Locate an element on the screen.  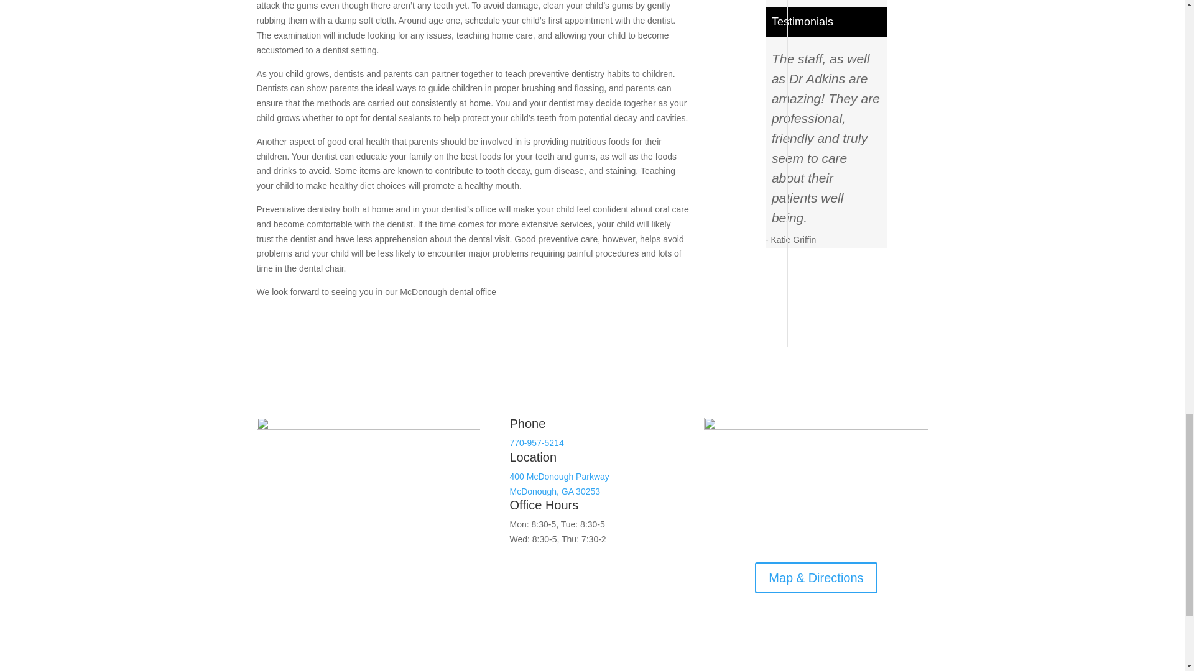
770-957-5214 is located at coordinates (559, 484).